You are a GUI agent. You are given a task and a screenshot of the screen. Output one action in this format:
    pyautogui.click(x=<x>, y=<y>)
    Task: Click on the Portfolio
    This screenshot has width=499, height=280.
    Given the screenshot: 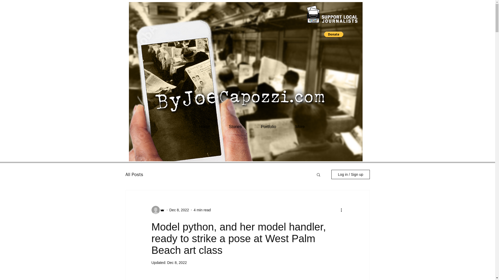 What is the action you would take?
    pyautogui.click(x=268, y=127)
    